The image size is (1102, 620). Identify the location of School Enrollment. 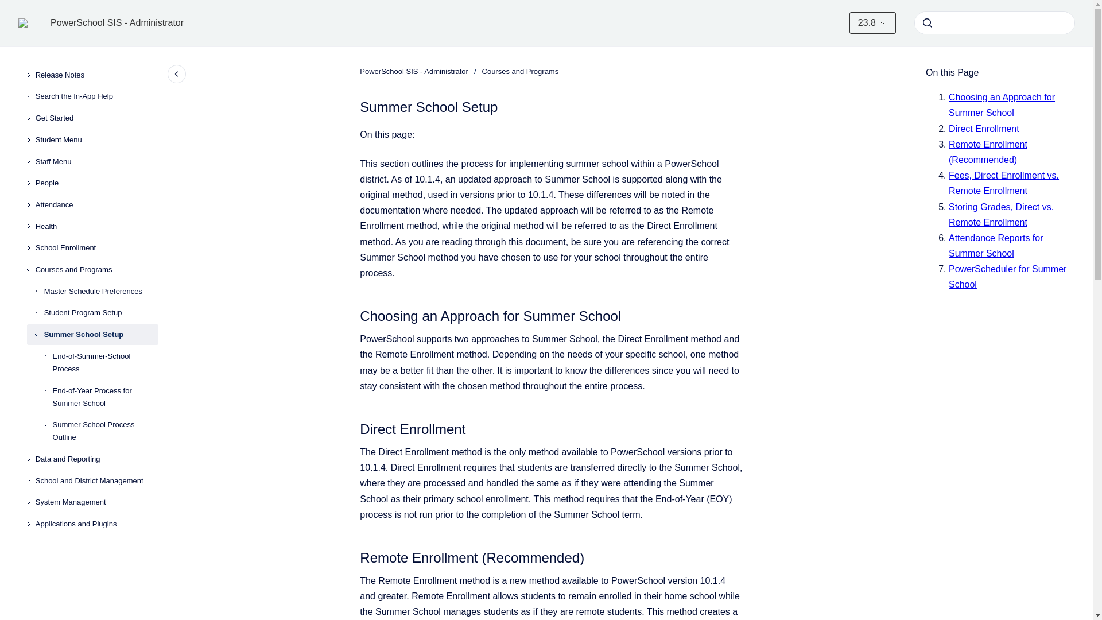
(96, 248).